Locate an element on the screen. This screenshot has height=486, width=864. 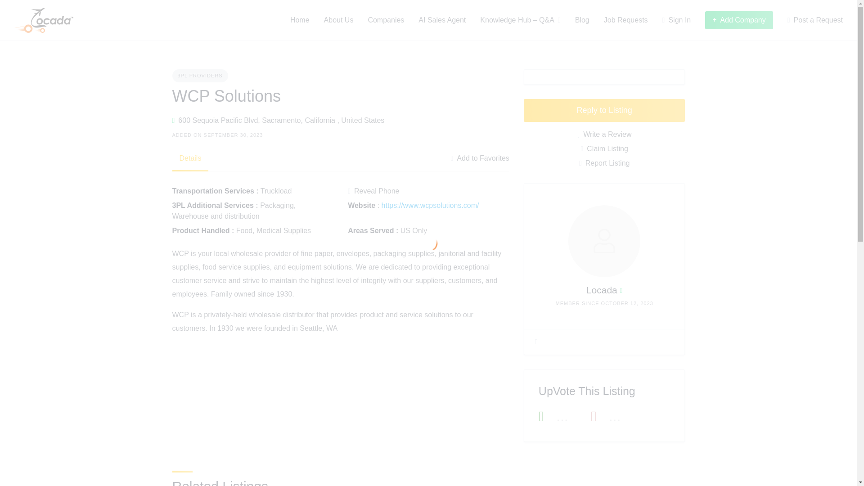
Report Listing is located at coordinates (604, 163).